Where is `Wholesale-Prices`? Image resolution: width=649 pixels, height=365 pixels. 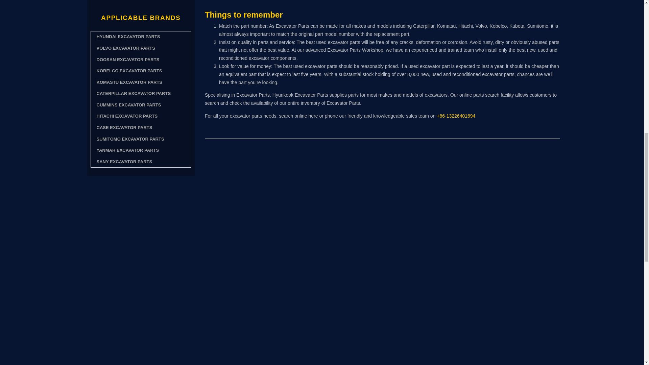 Wholesale-Prices is located at coordinates (141, 310).